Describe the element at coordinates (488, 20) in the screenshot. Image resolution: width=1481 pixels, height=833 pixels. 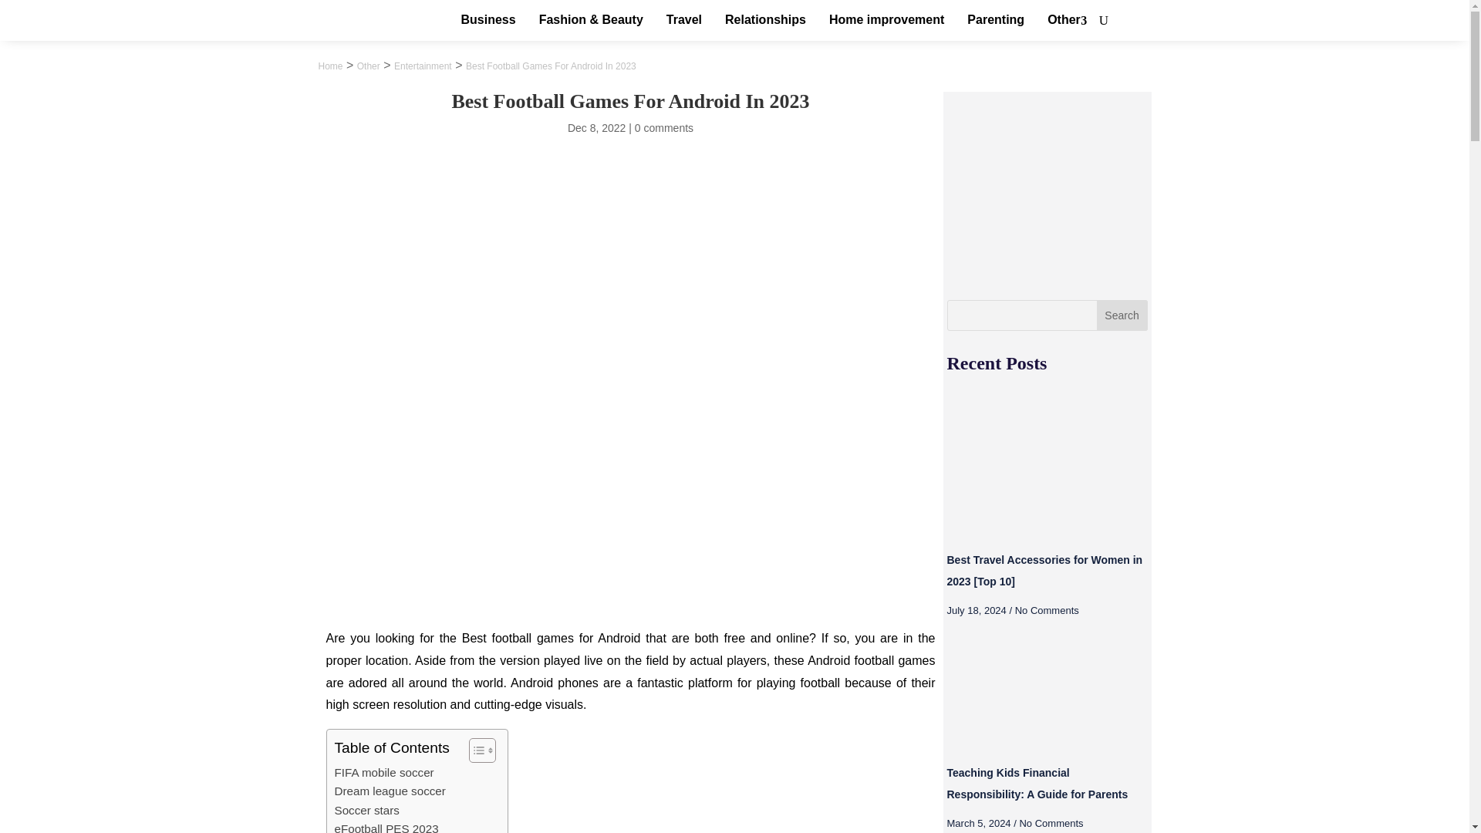
I see `Business` at that location.